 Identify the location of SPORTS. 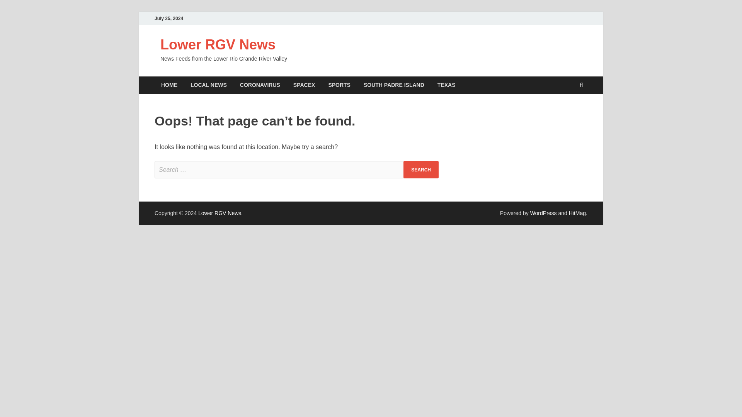
(339, 85).